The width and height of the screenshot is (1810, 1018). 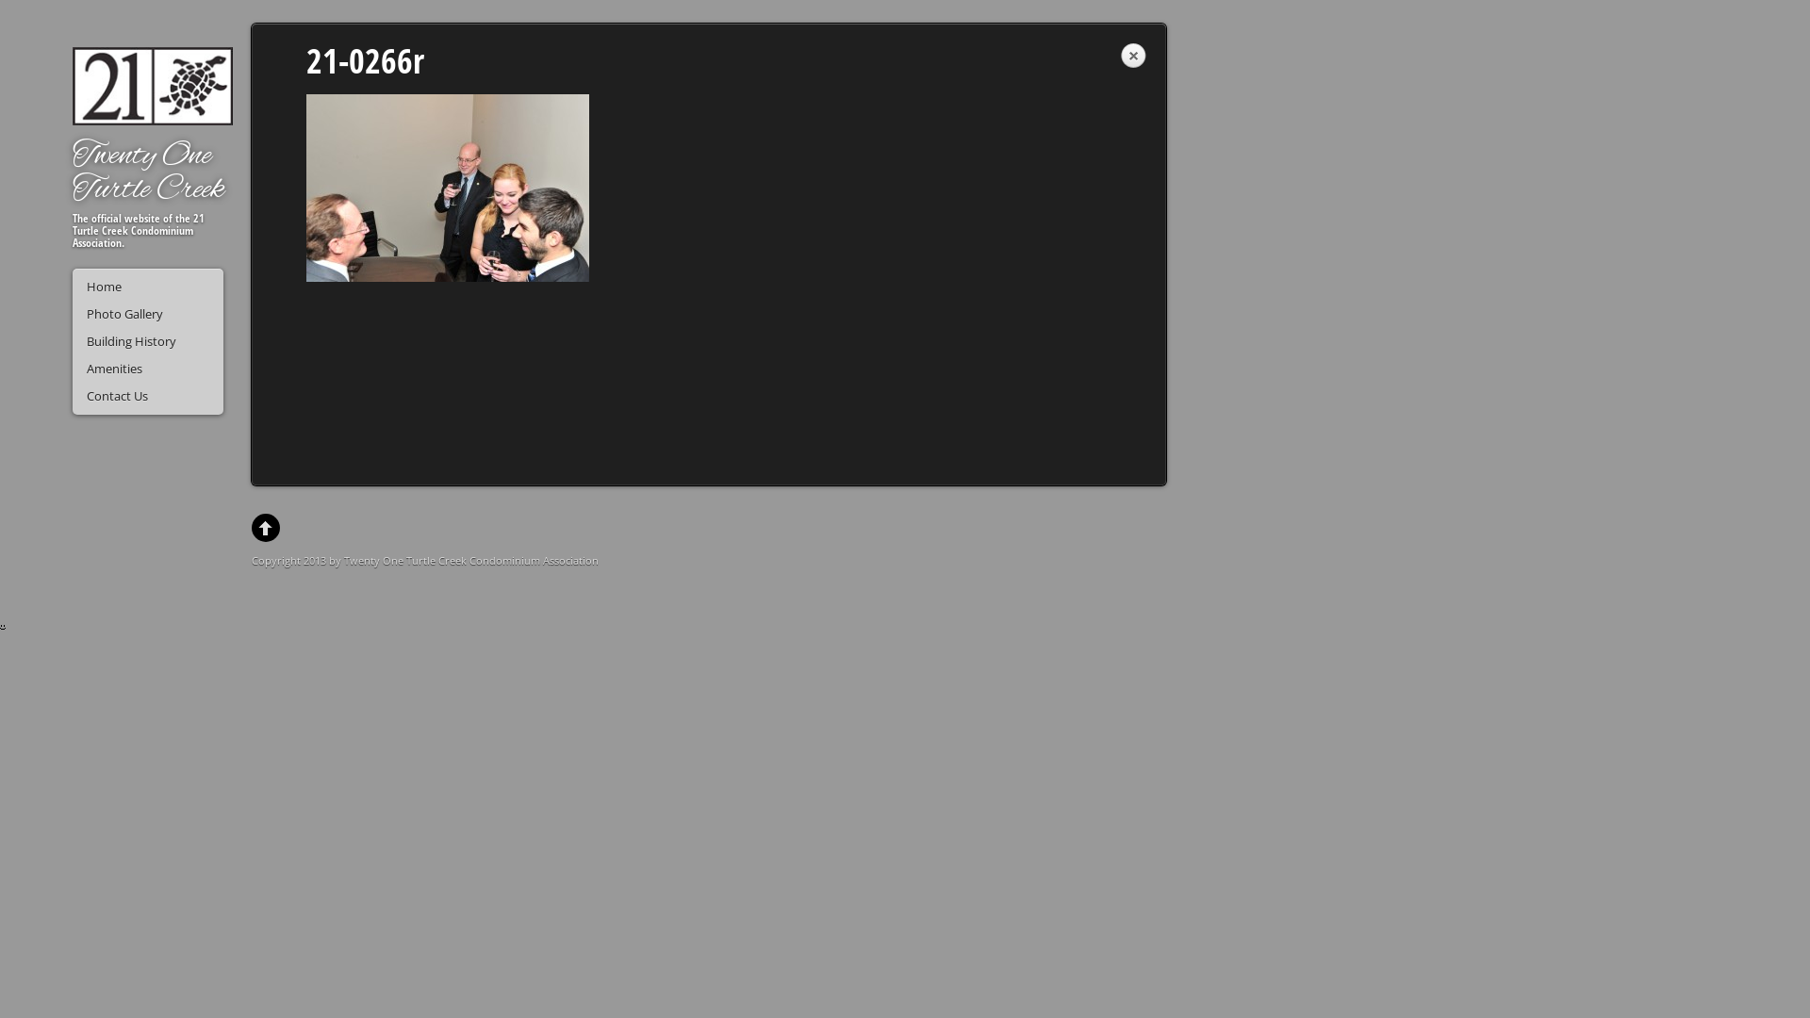 What do you see at coordinates (148, 369) in the screenshot?
I see `Amenities` at bounding box center [148, 369].